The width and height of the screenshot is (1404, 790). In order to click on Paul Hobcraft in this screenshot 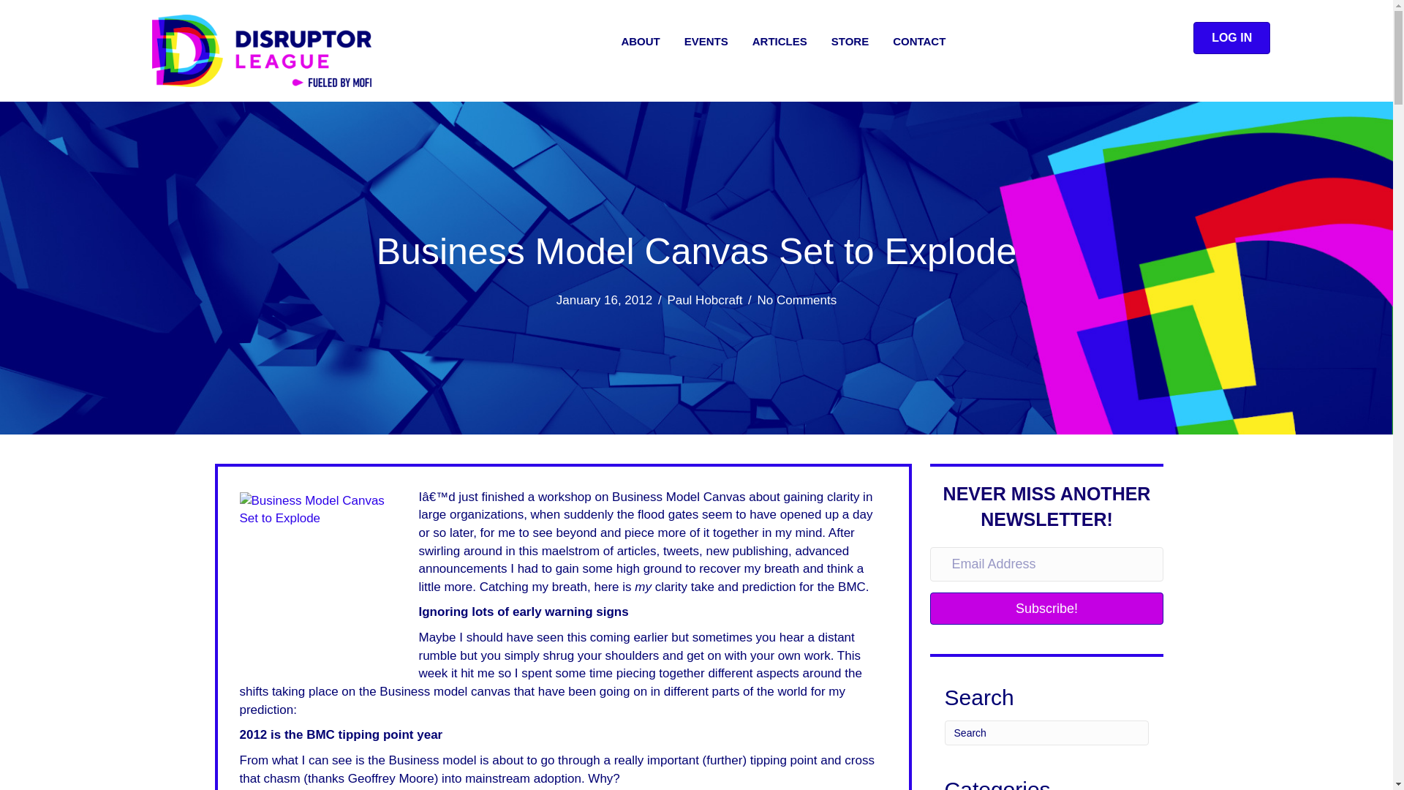, I will do `click(705, 300)`.